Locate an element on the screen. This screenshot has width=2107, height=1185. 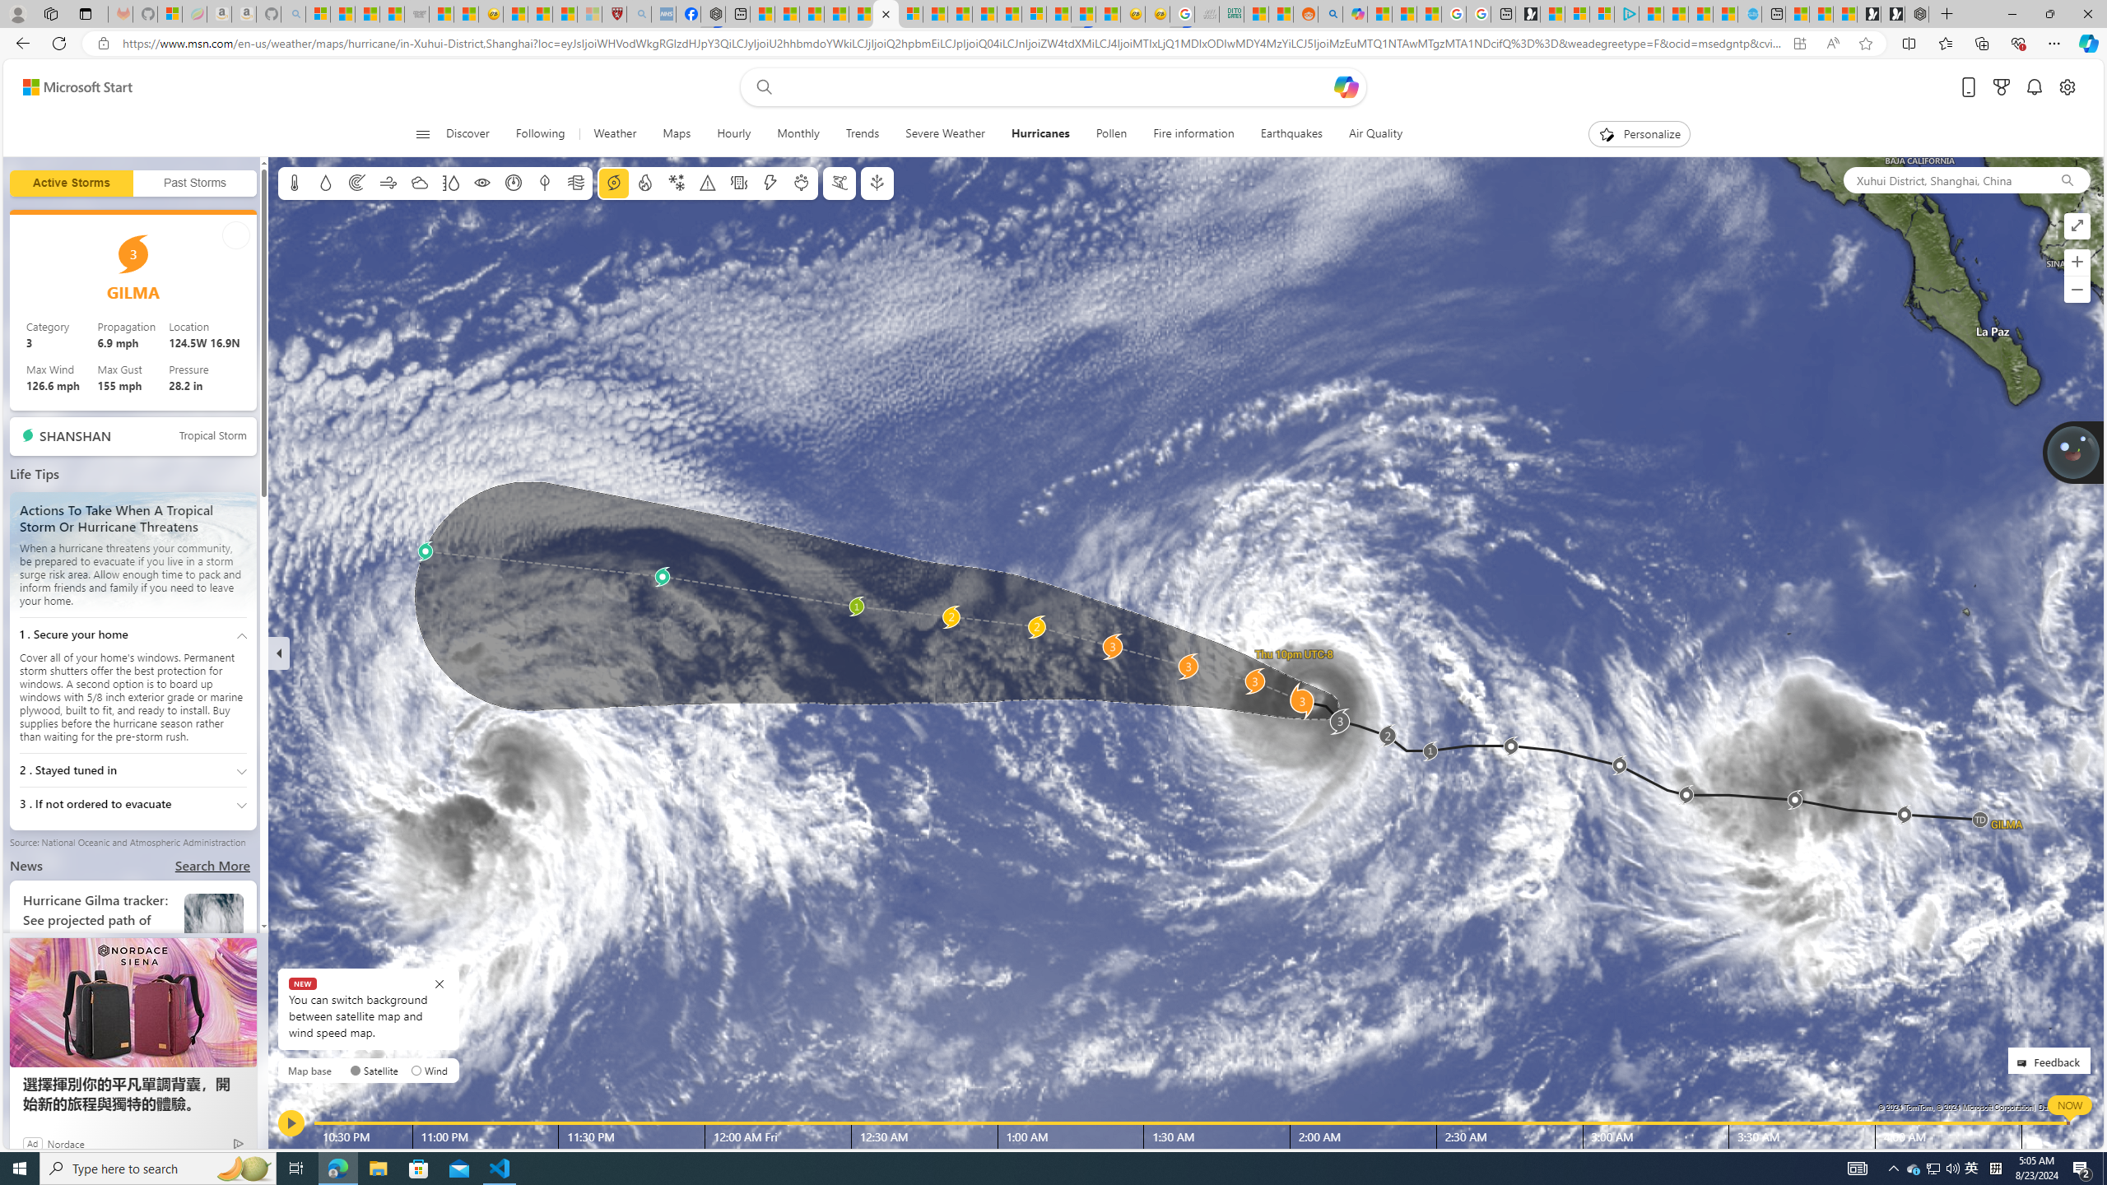
Hurricanes is located at coordinates (1039, 134).